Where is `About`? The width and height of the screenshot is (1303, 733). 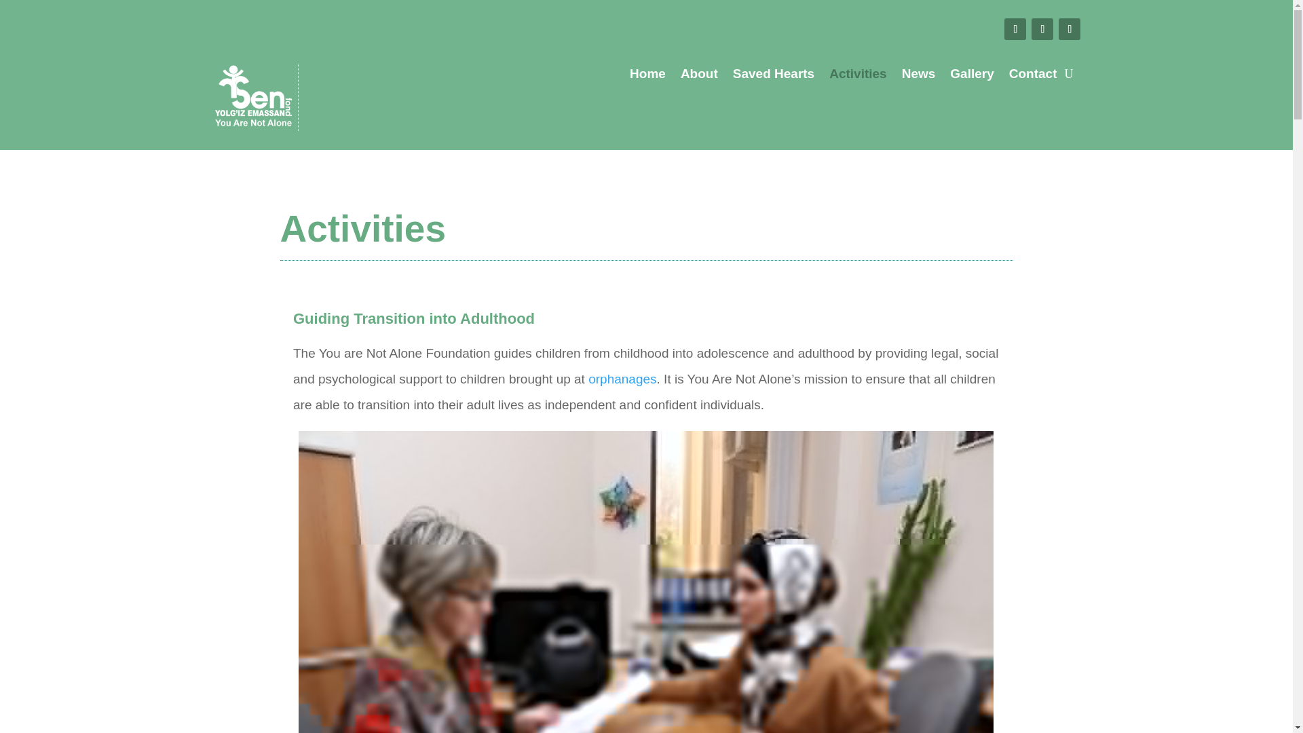 About is located at coordinates (699, 76).